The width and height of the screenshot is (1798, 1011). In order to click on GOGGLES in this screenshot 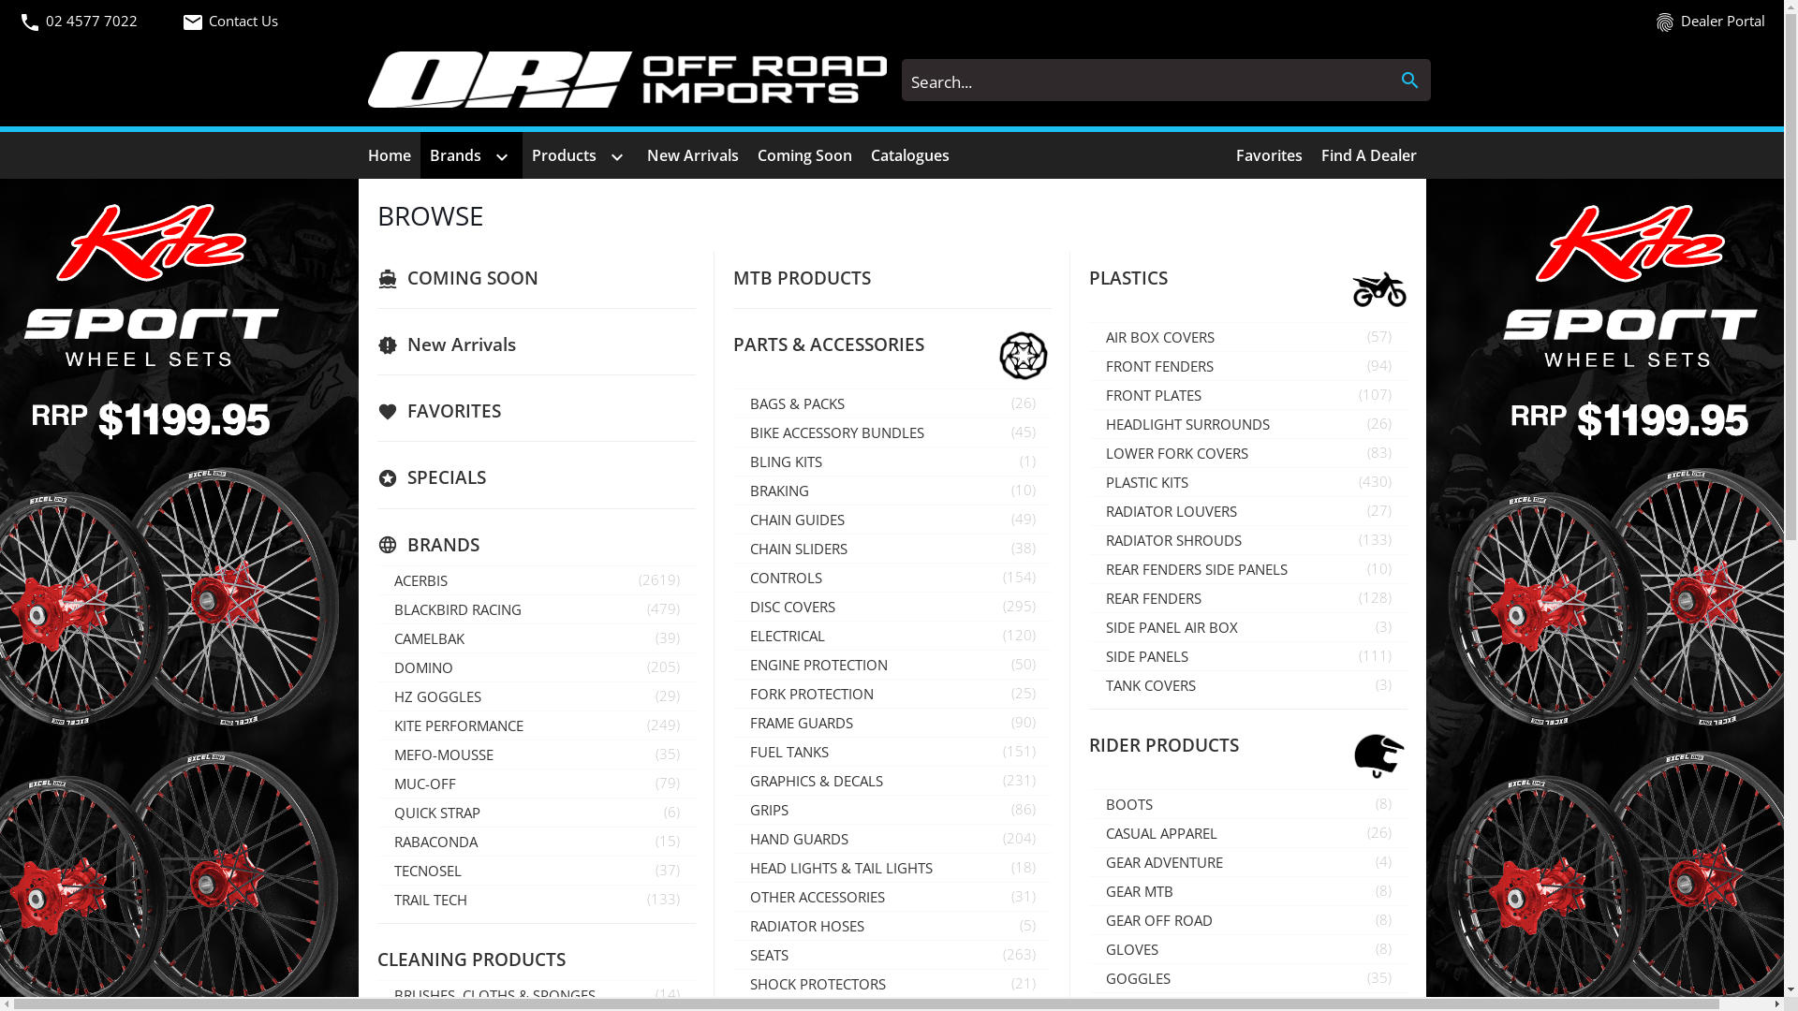, I will do `click(1216, 978)`.